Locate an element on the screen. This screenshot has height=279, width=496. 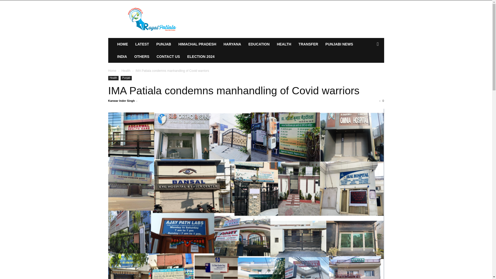
CONTACT US is located at coordinates (168, 57).